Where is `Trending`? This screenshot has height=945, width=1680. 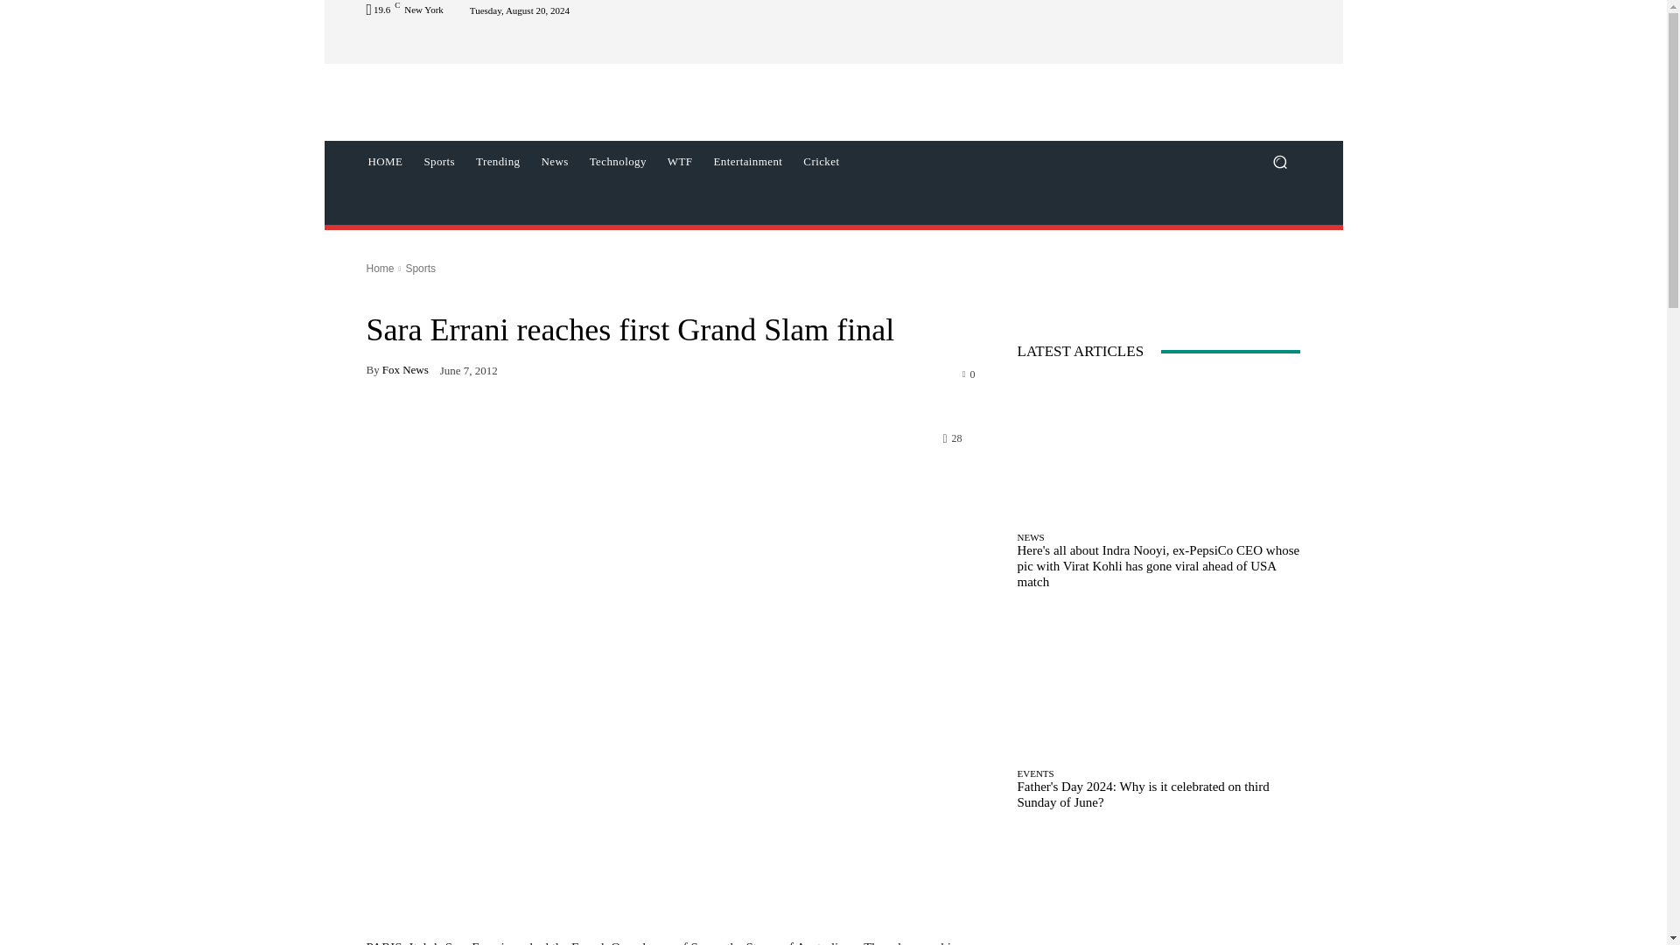 Trending is located at coordinates (497, 161).